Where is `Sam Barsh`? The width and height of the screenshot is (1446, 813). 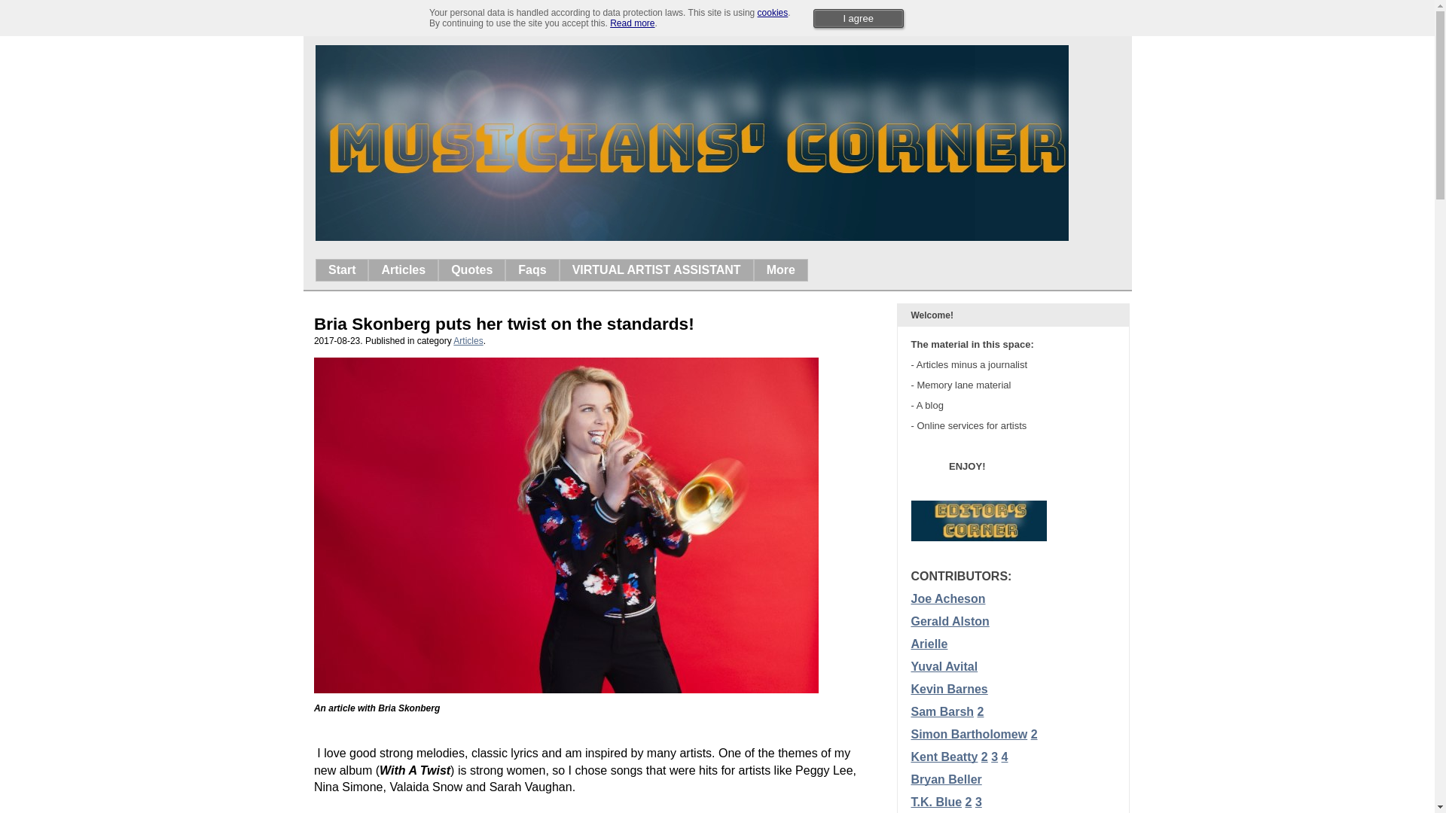
Sam Barsh is located at coordinates (943, 711).